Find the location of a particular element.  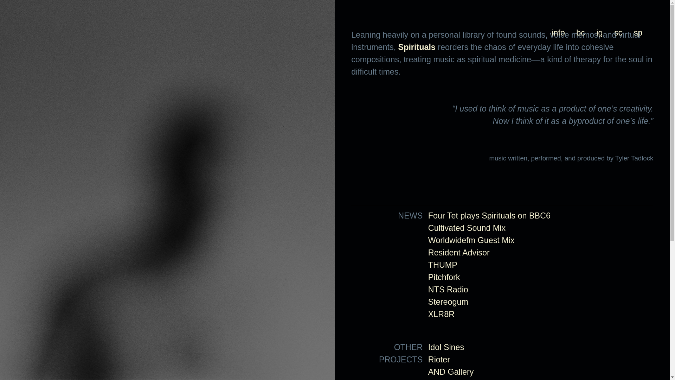

Rioter is located at coordinates (439, 360).